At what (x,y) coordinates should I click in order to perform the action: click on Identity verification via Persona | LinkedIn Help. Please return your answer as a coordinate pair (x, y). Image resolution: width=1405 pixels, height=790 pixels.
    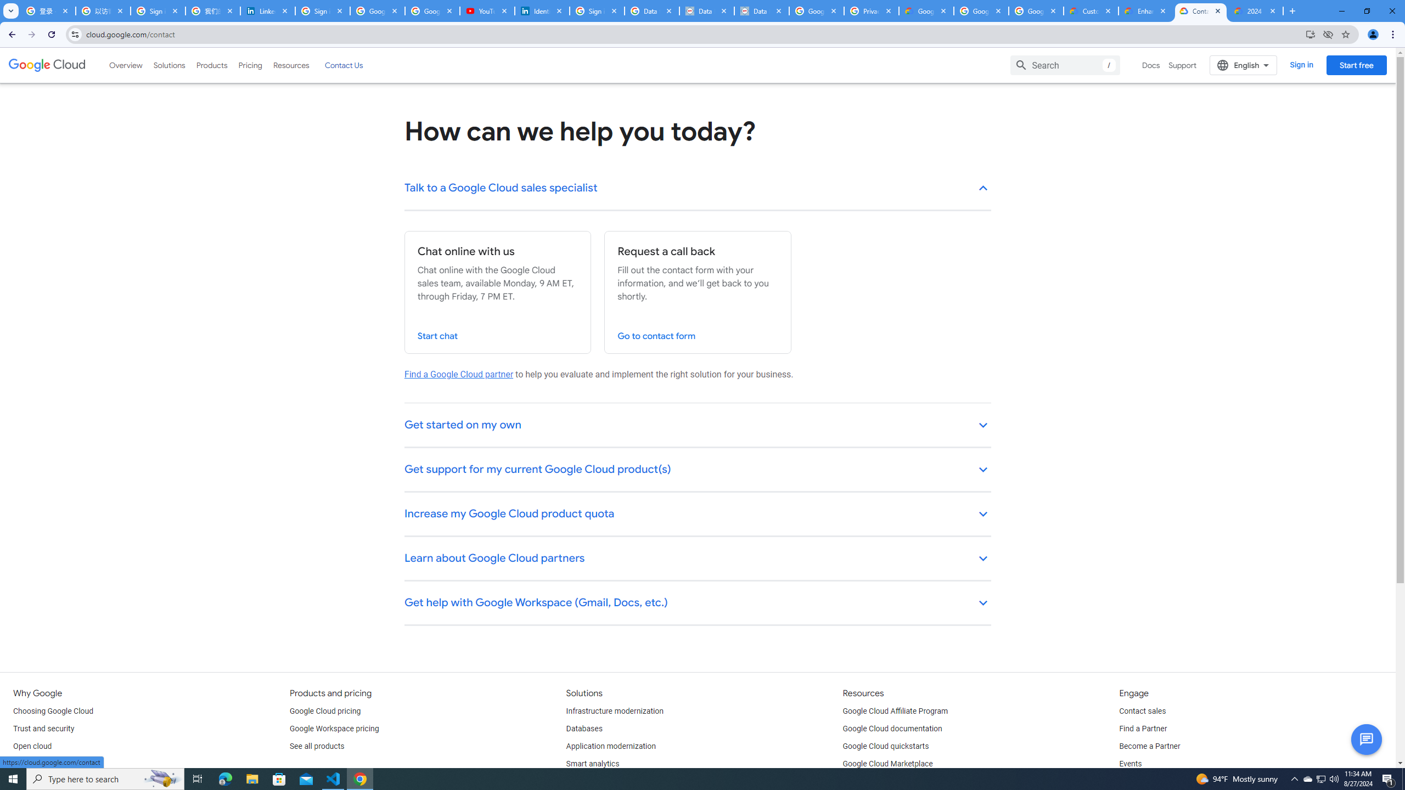
    Looking at the image, I should click on (542, 11).